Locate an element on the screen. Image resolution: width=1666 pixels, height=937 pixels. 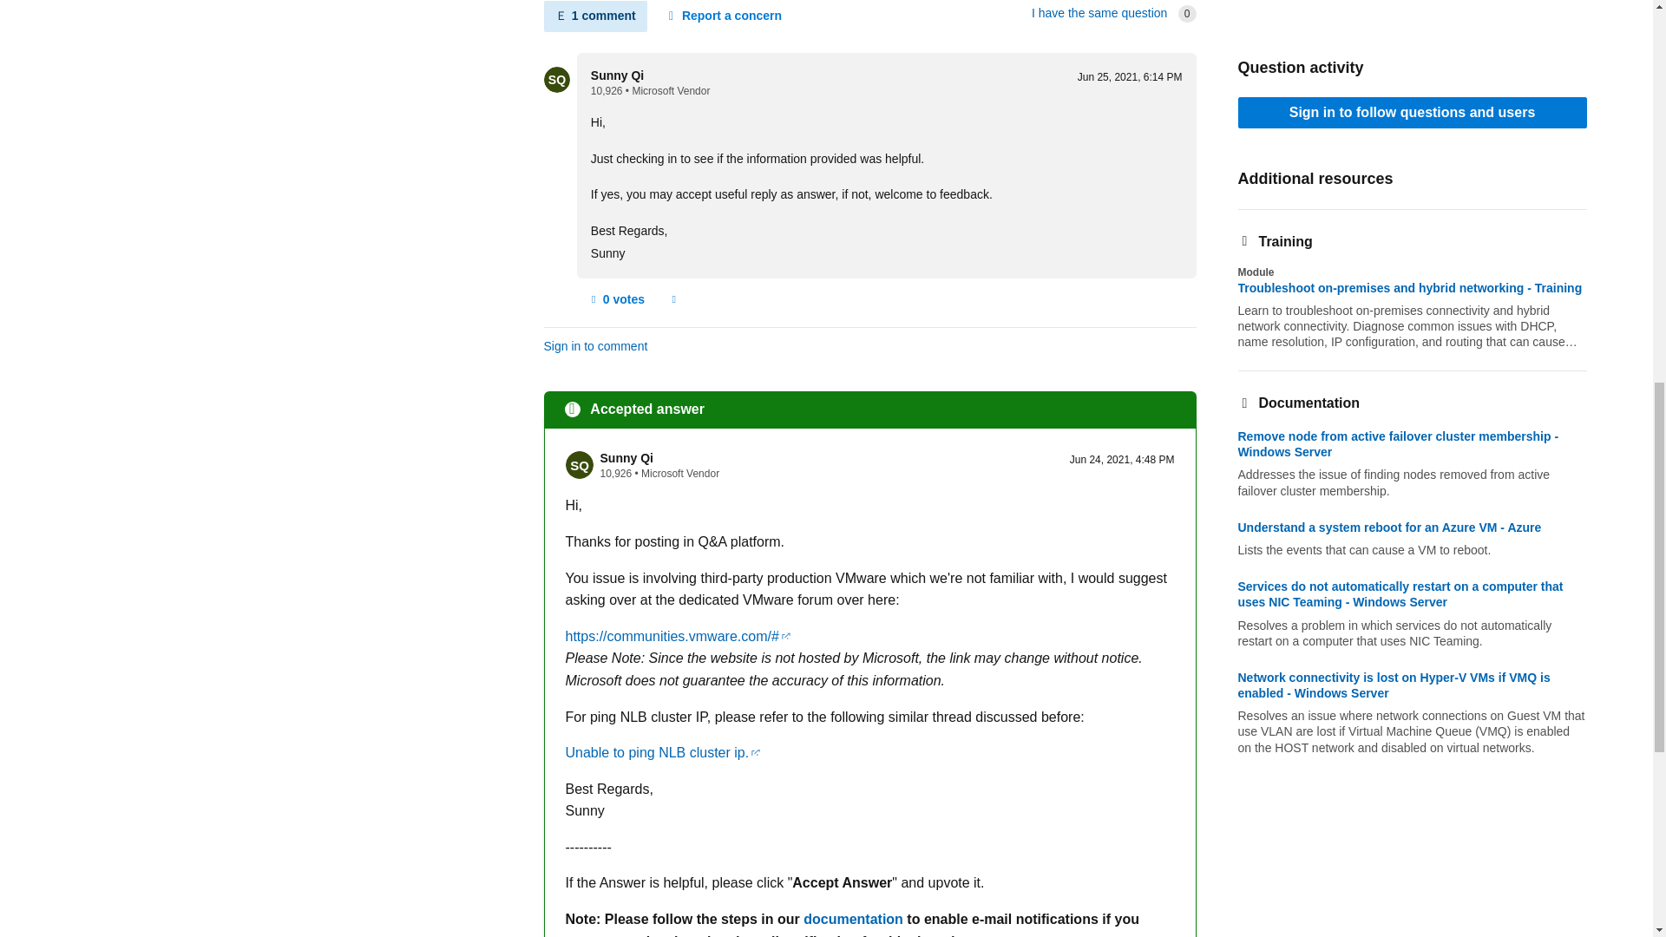
Hide comments for this question is located at coordinates (594, 16).